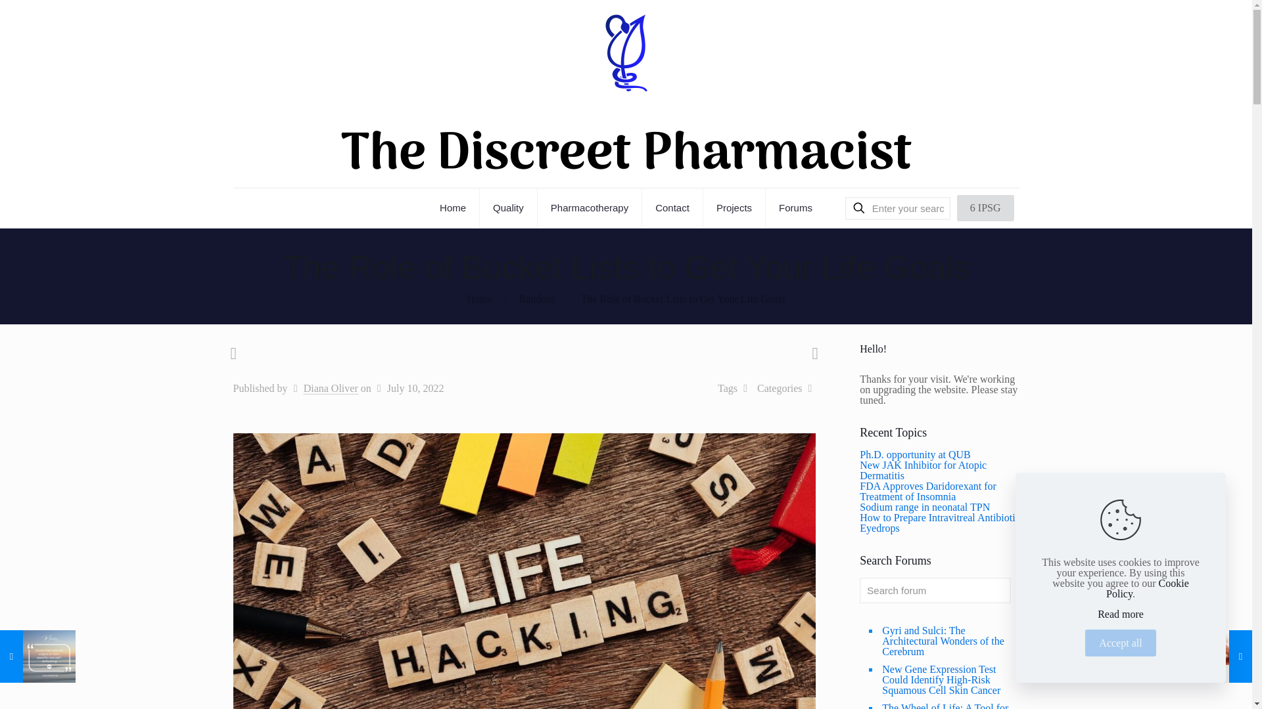 The width and height of the screenshot is (1262, 709). Describe the element at coordinates (682, 299) in the screenshot. I see `The Role of Bucket Lists to Get Your Life Goals` at that location.